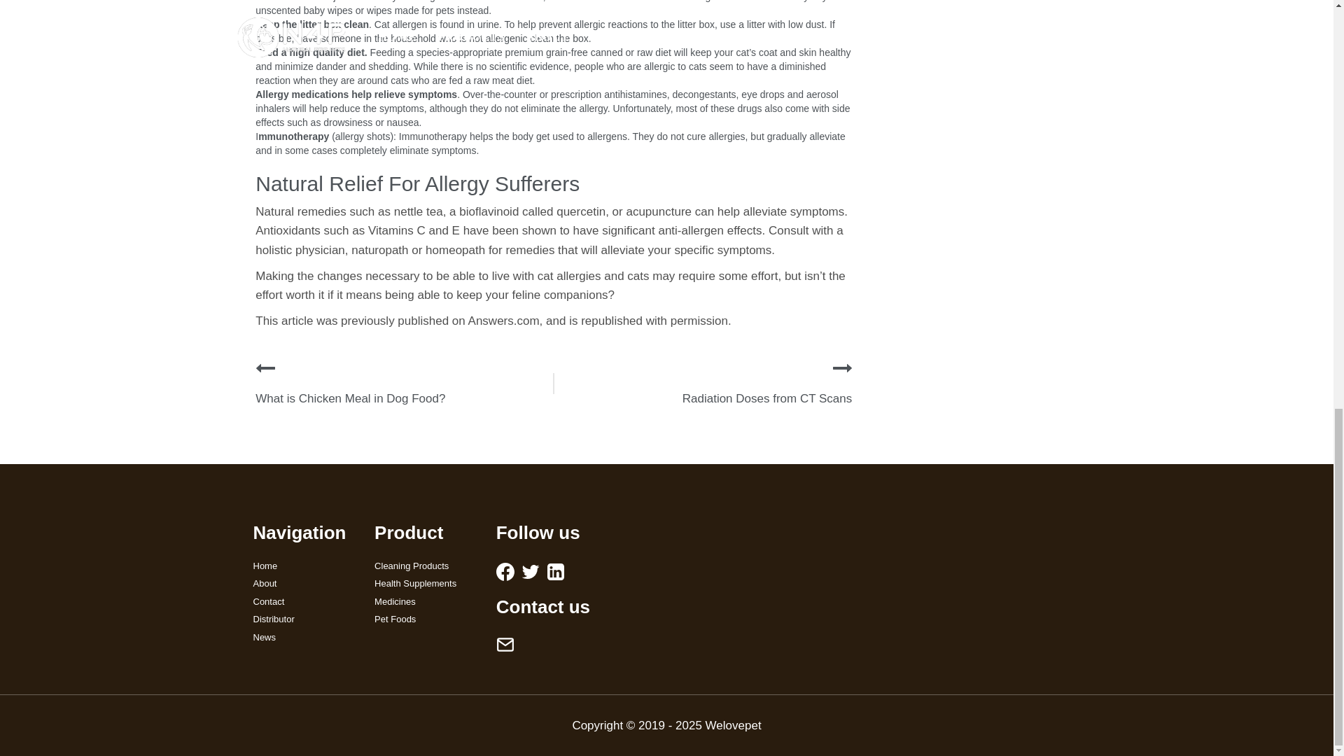 Image resolution: width=1344 pixels, height=756 pixels. I want to click on Home, so click(304, 566).